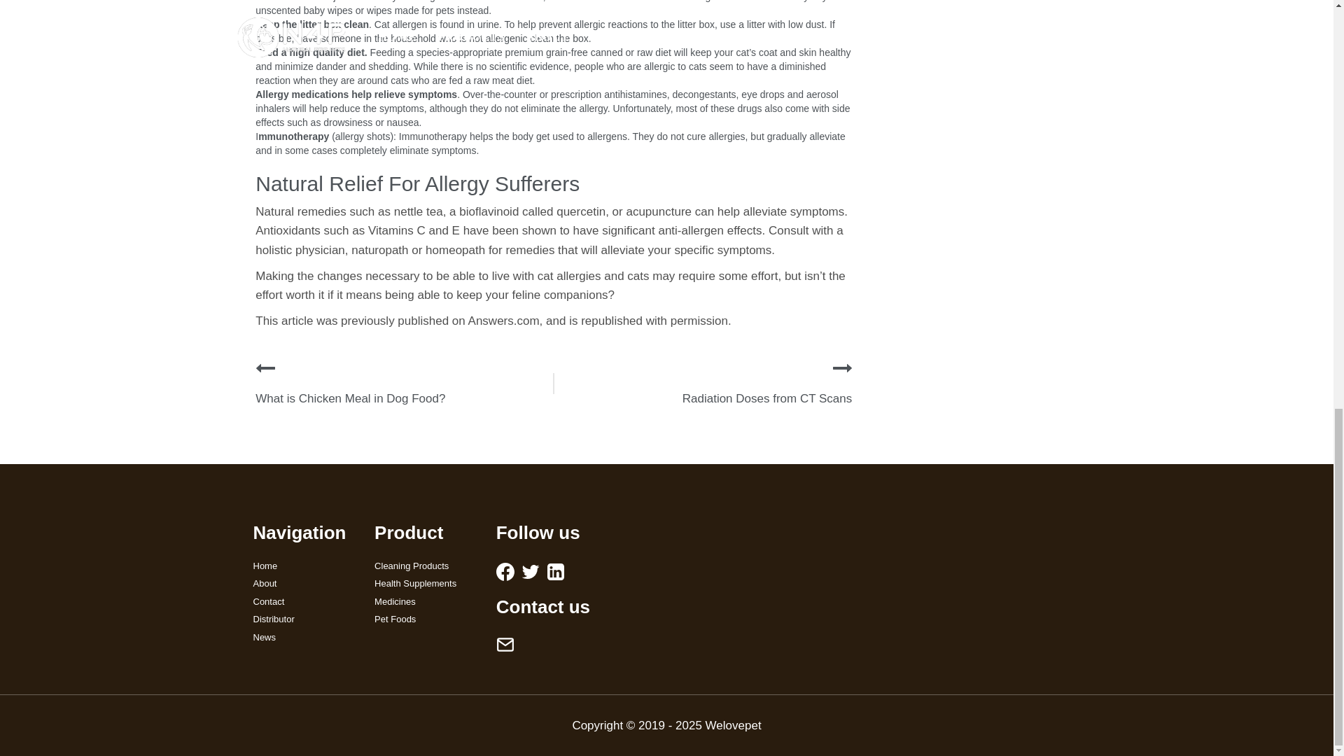 Image resolution: width=1344 pixels, height=756 pixels. I want to click on Home, so click(304, 566).